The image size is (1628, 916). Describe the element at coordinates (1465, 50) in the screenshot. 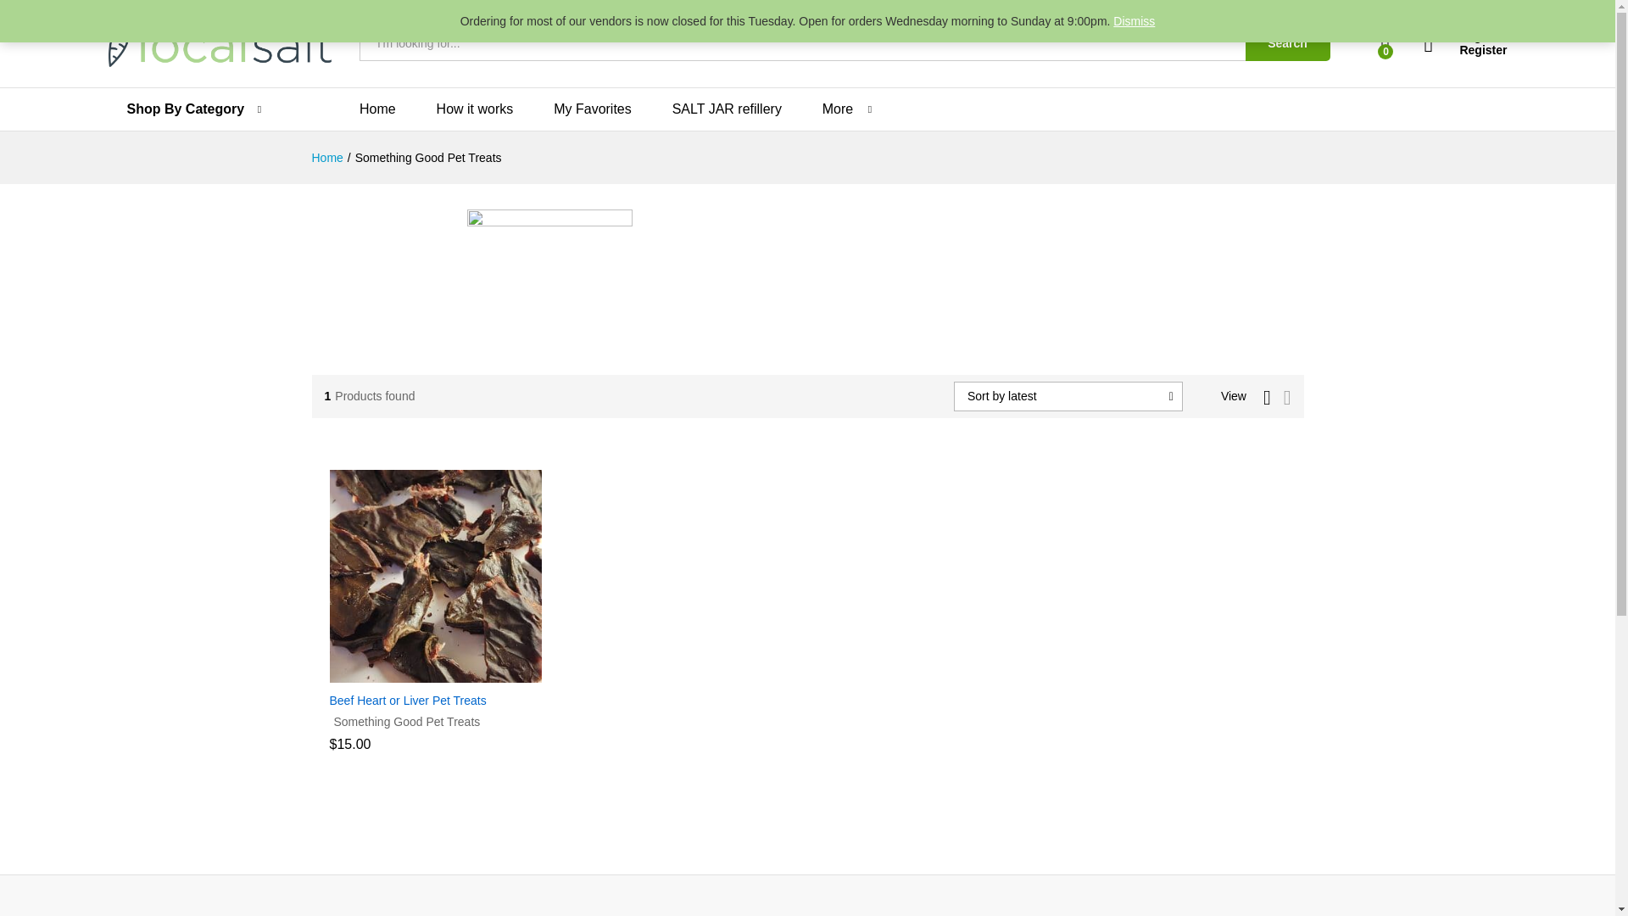

I see `Register` at that location.